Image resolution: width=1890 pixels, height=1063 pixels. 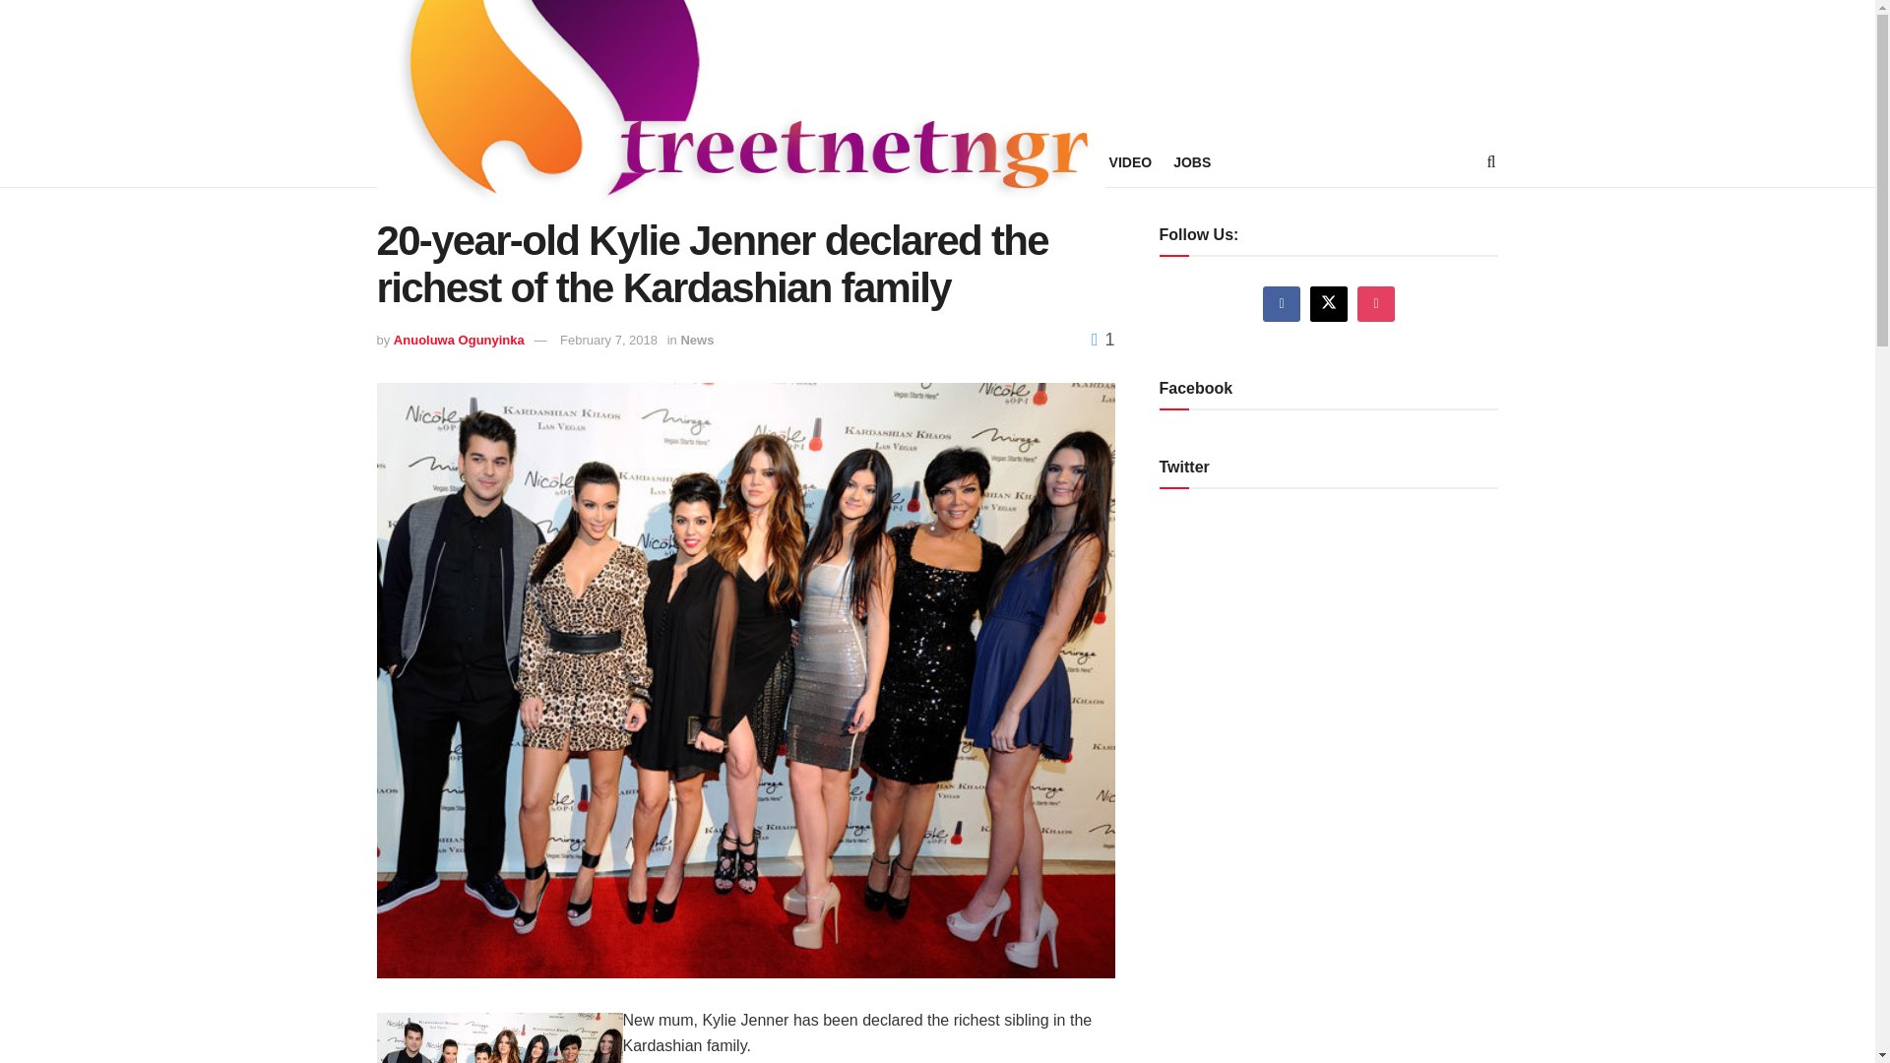 I want to click on VIDEO, so click(x=1131, y=162).